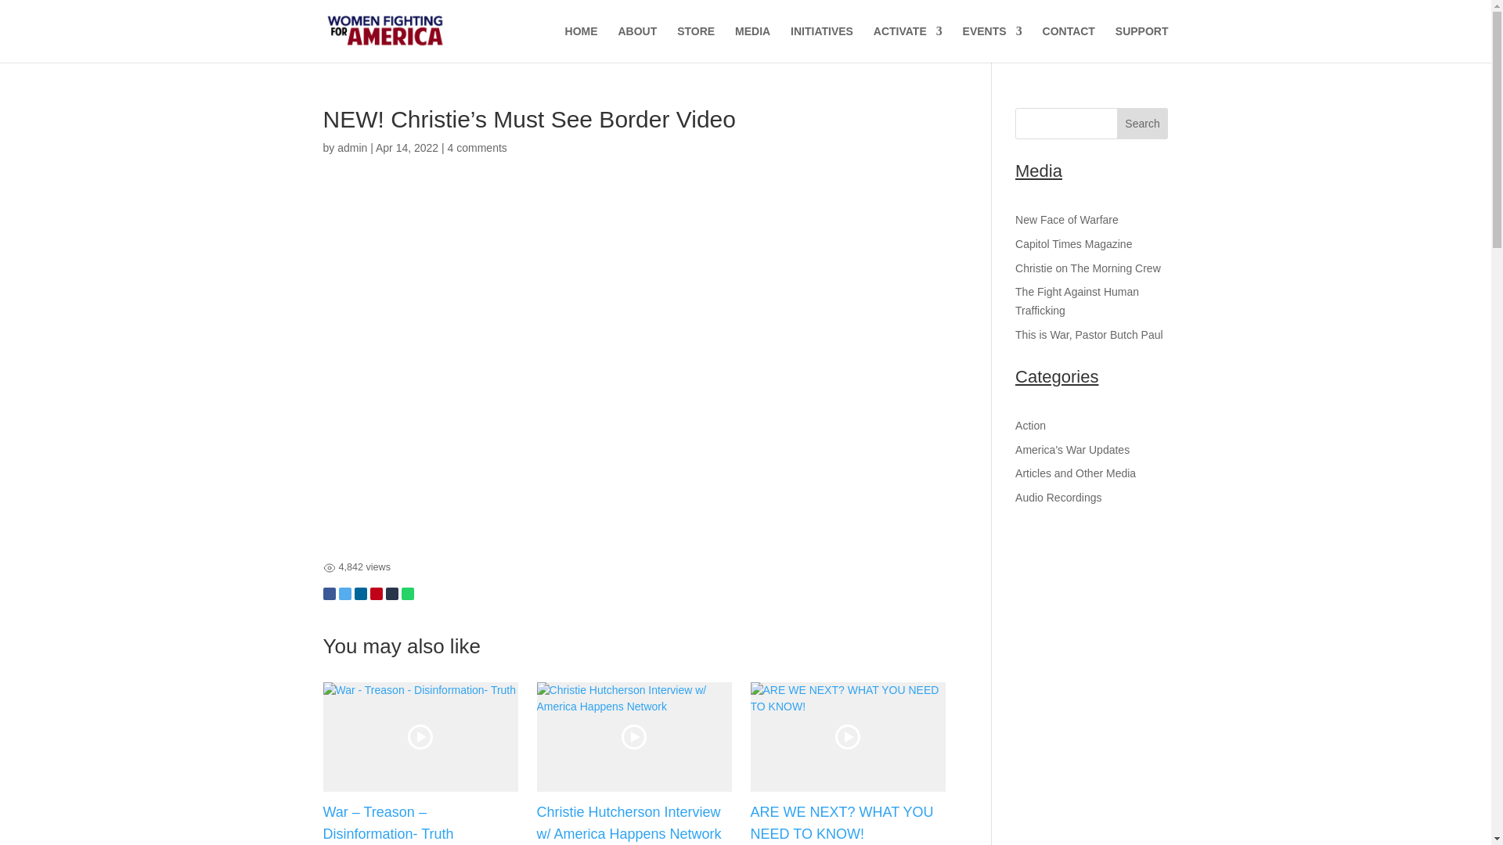  I want to click on Twitter, so click(344, 593).